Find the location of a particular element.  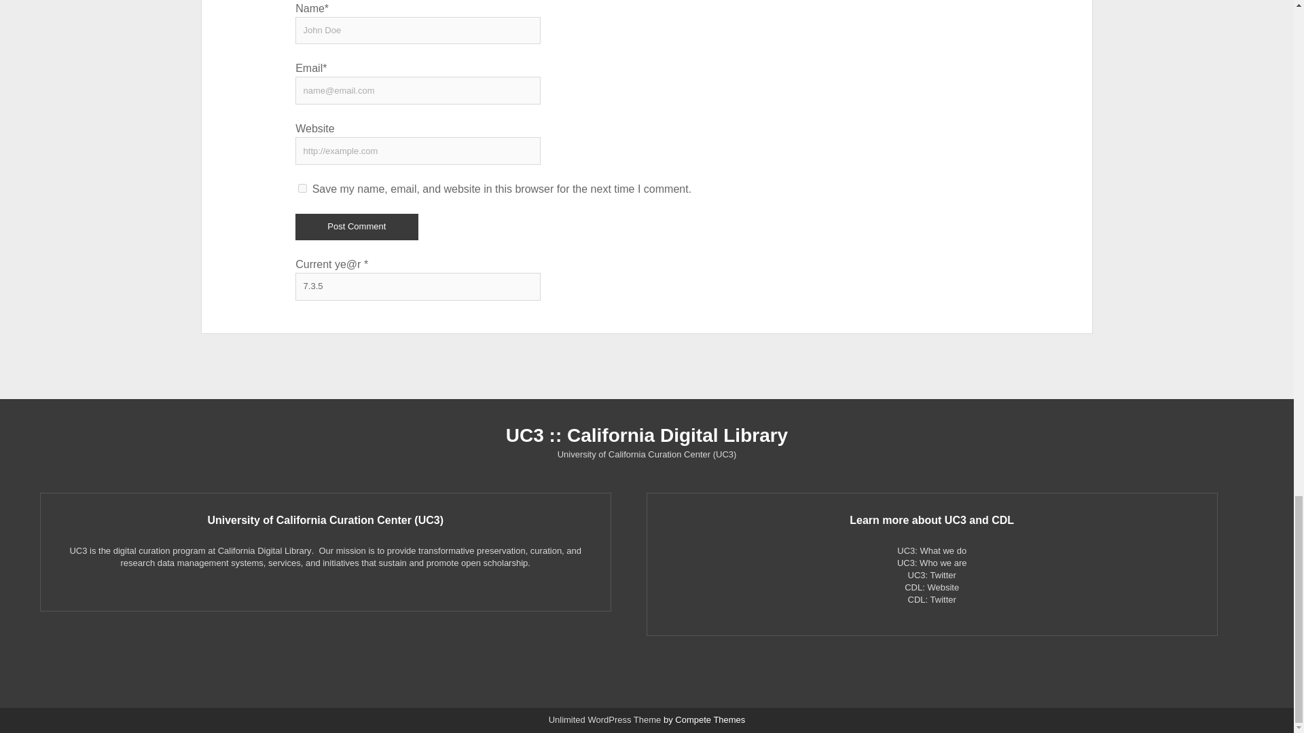

7.3.5 is located at coordinates (418, 286).